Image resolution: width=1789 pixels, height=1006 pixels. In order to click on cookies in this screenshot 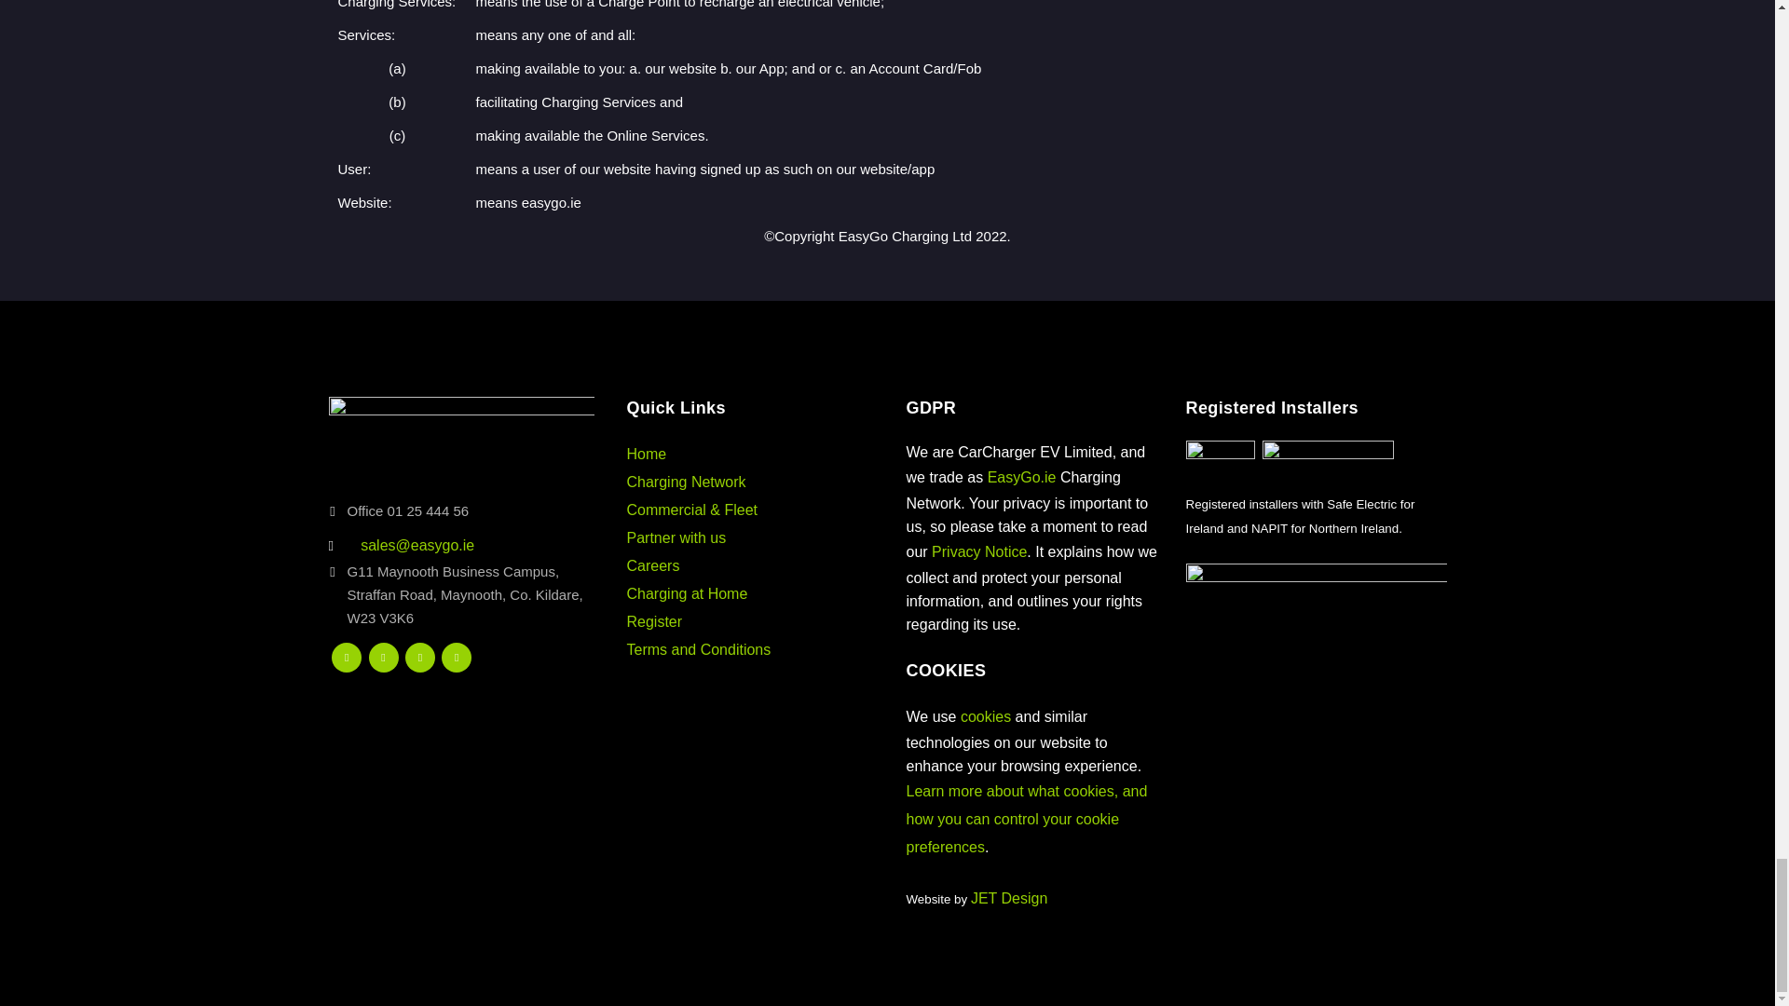, I will do `click(986, 716)`.